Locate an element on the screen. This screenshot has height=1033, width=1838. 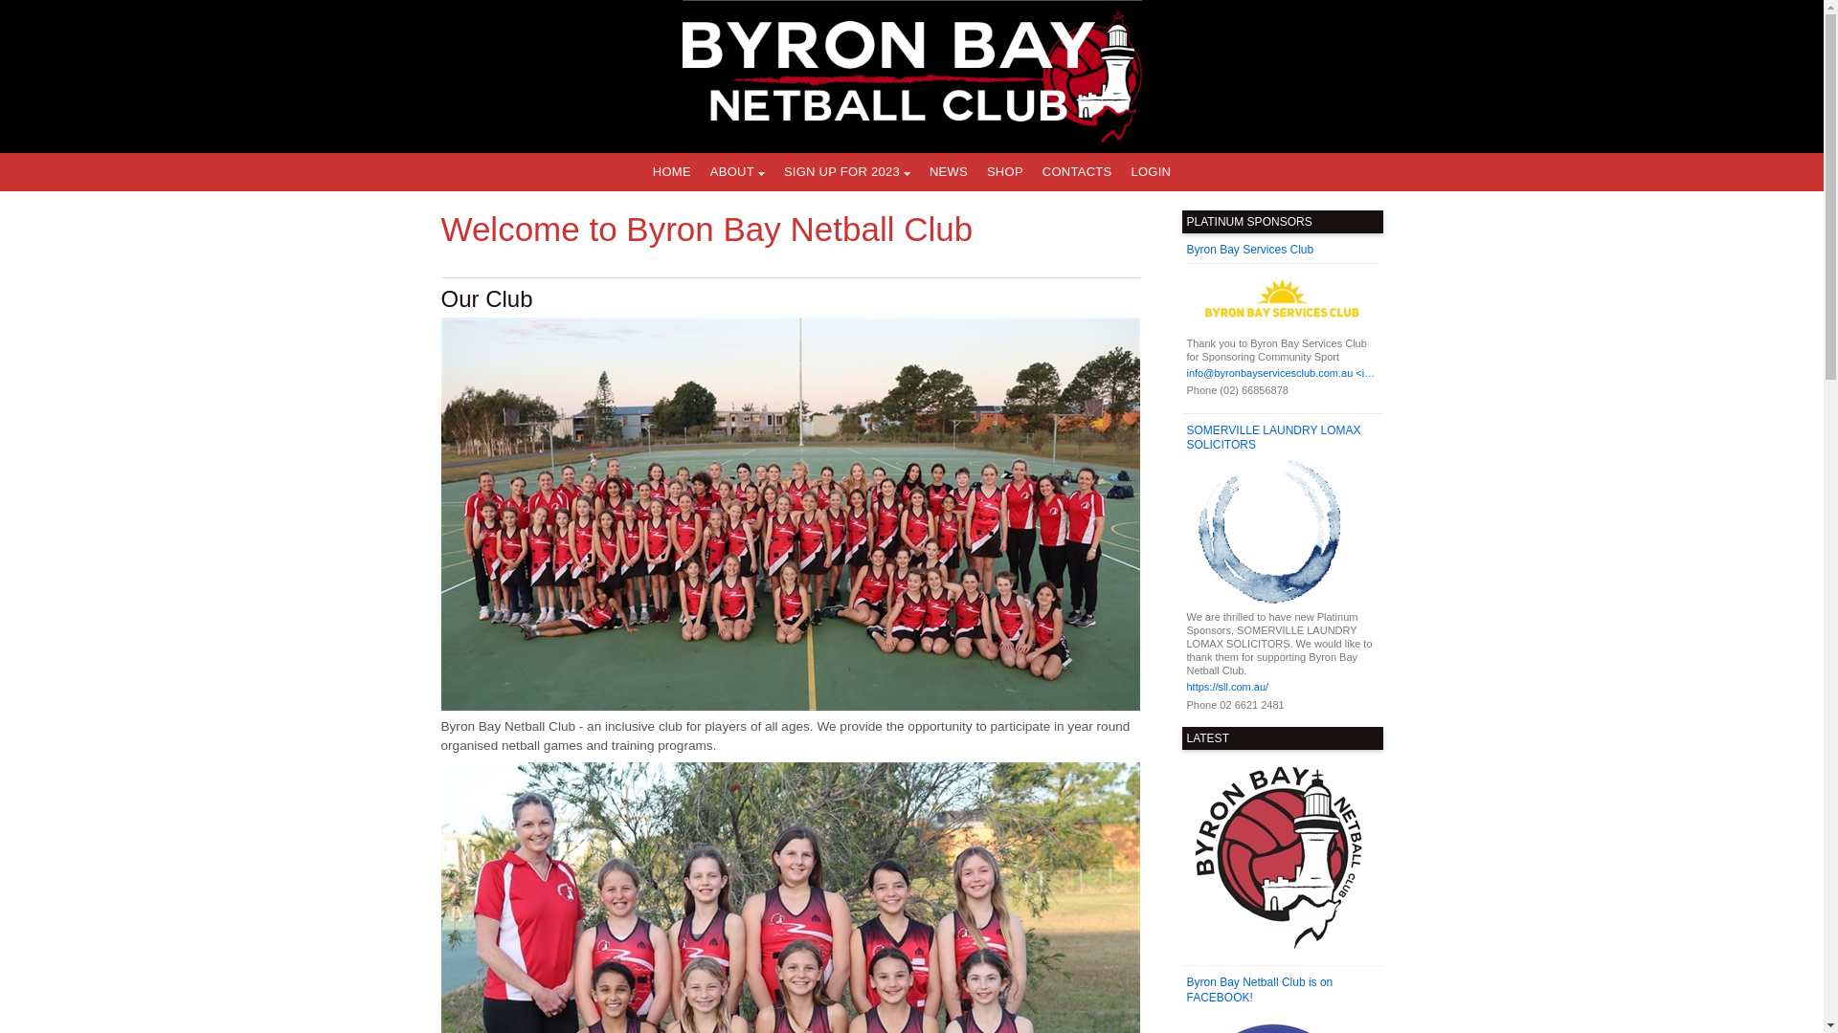
SIGN UP FOR 2023 is located at coordinates (847, 172).